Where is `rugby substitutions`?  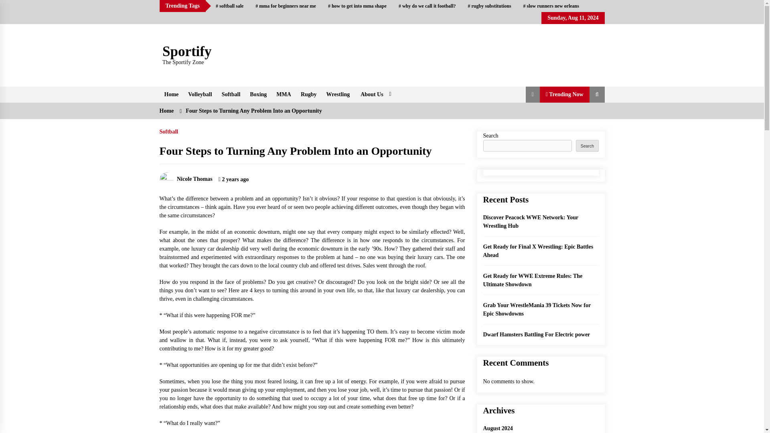 rugby substitutions is located at coordinates (490, 6).